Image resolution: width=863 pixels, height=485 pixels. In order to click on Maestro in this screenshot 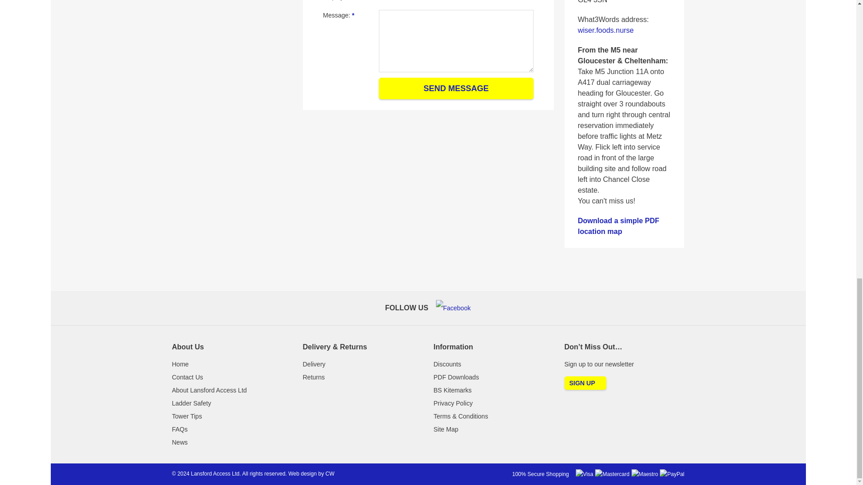, I will do `click(645, 474)`.